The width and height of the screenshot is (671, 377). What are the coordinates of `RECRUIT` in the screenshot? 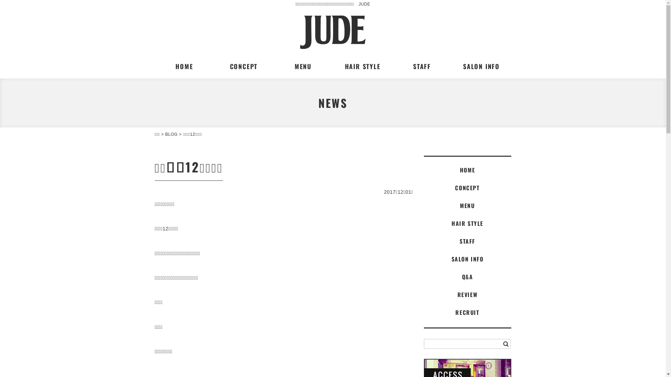 It's located at (467, 312).